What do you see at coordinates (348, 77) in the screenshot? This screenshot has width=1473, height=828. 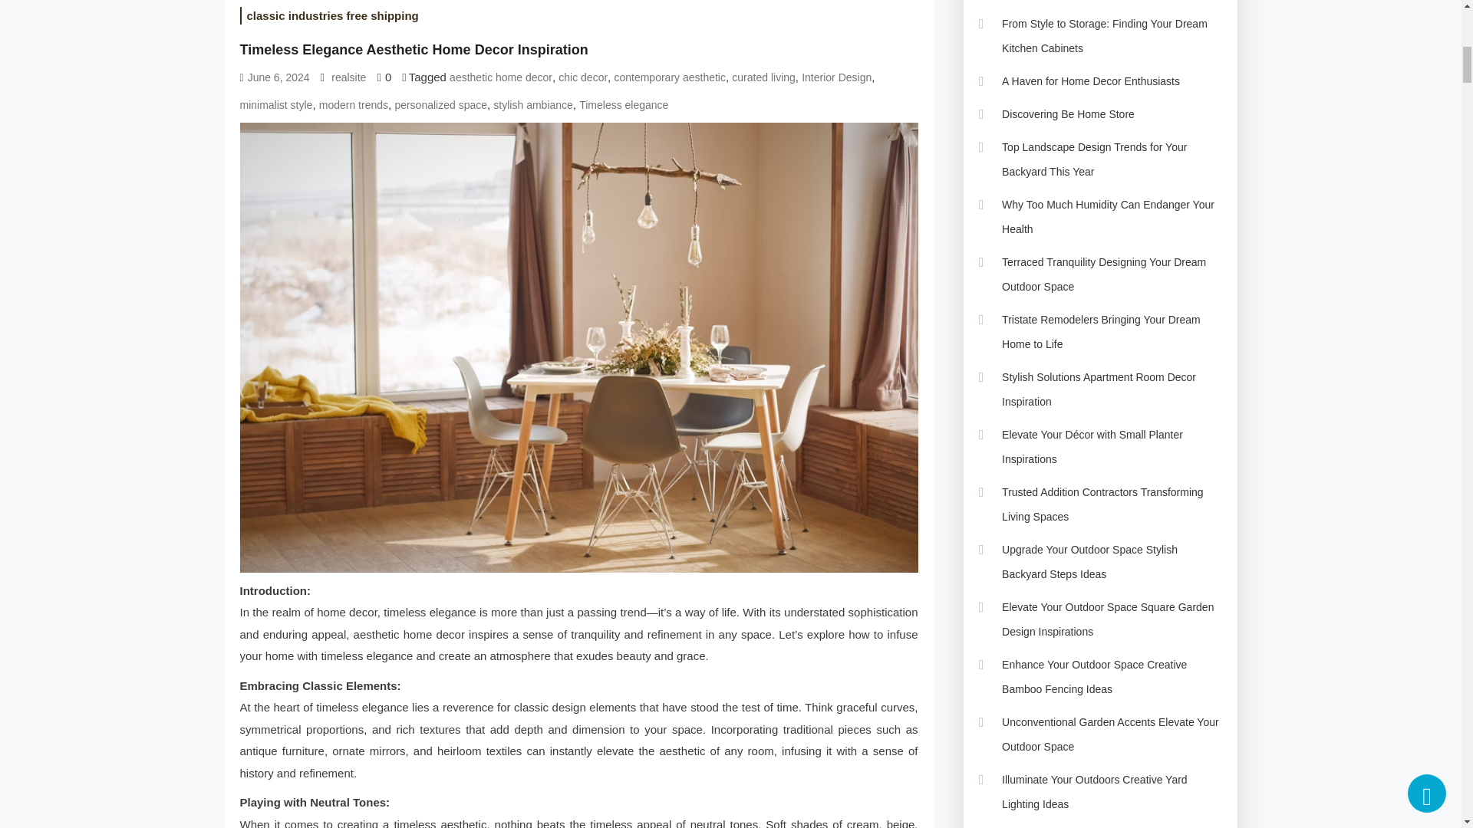 I see `realsite` at bounding box center [348, 77].